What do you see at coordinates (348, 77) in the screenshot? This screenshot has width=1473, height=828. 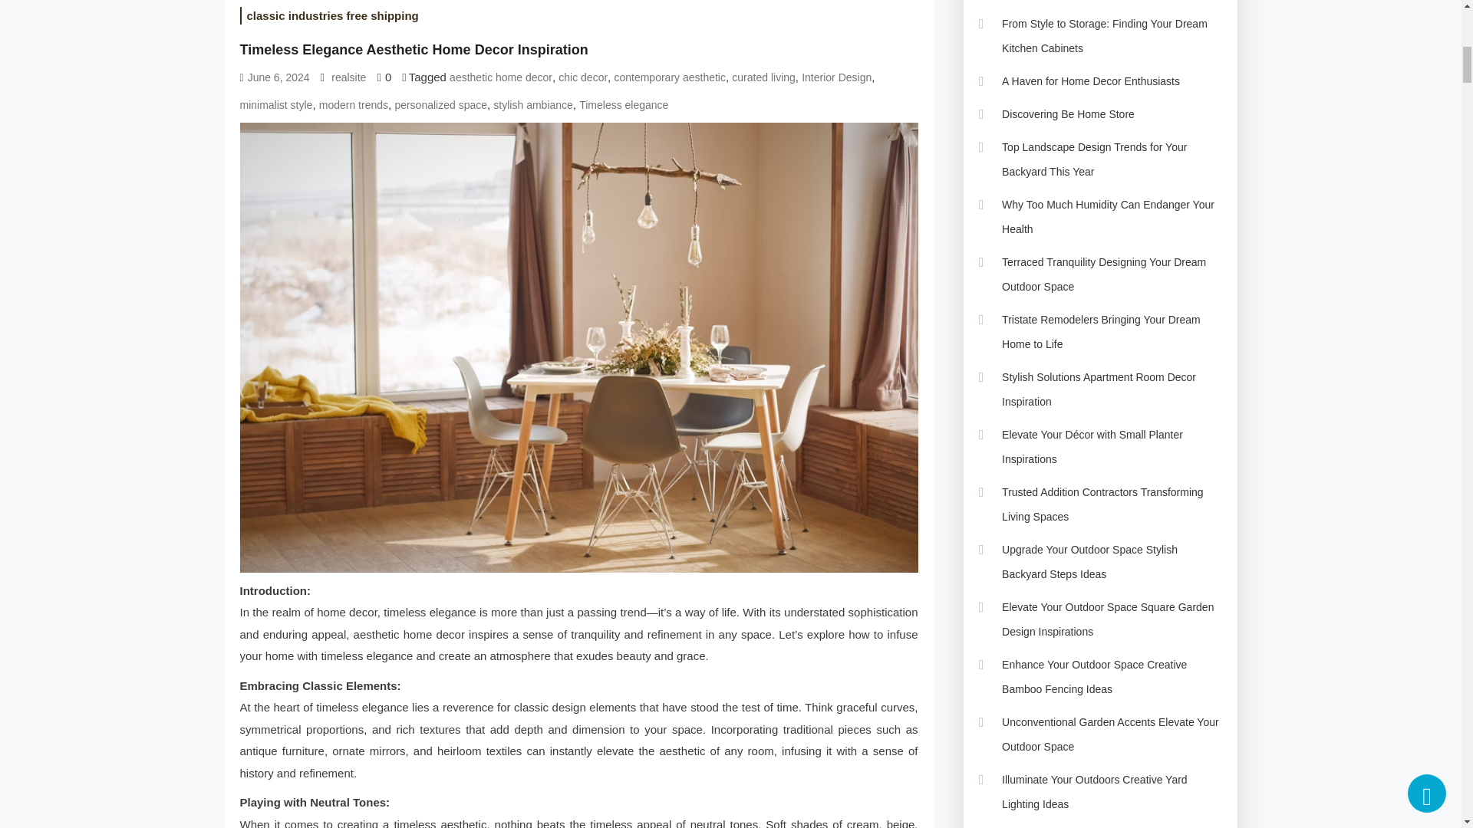 I see `realsite` at bounding box center [348, 77].